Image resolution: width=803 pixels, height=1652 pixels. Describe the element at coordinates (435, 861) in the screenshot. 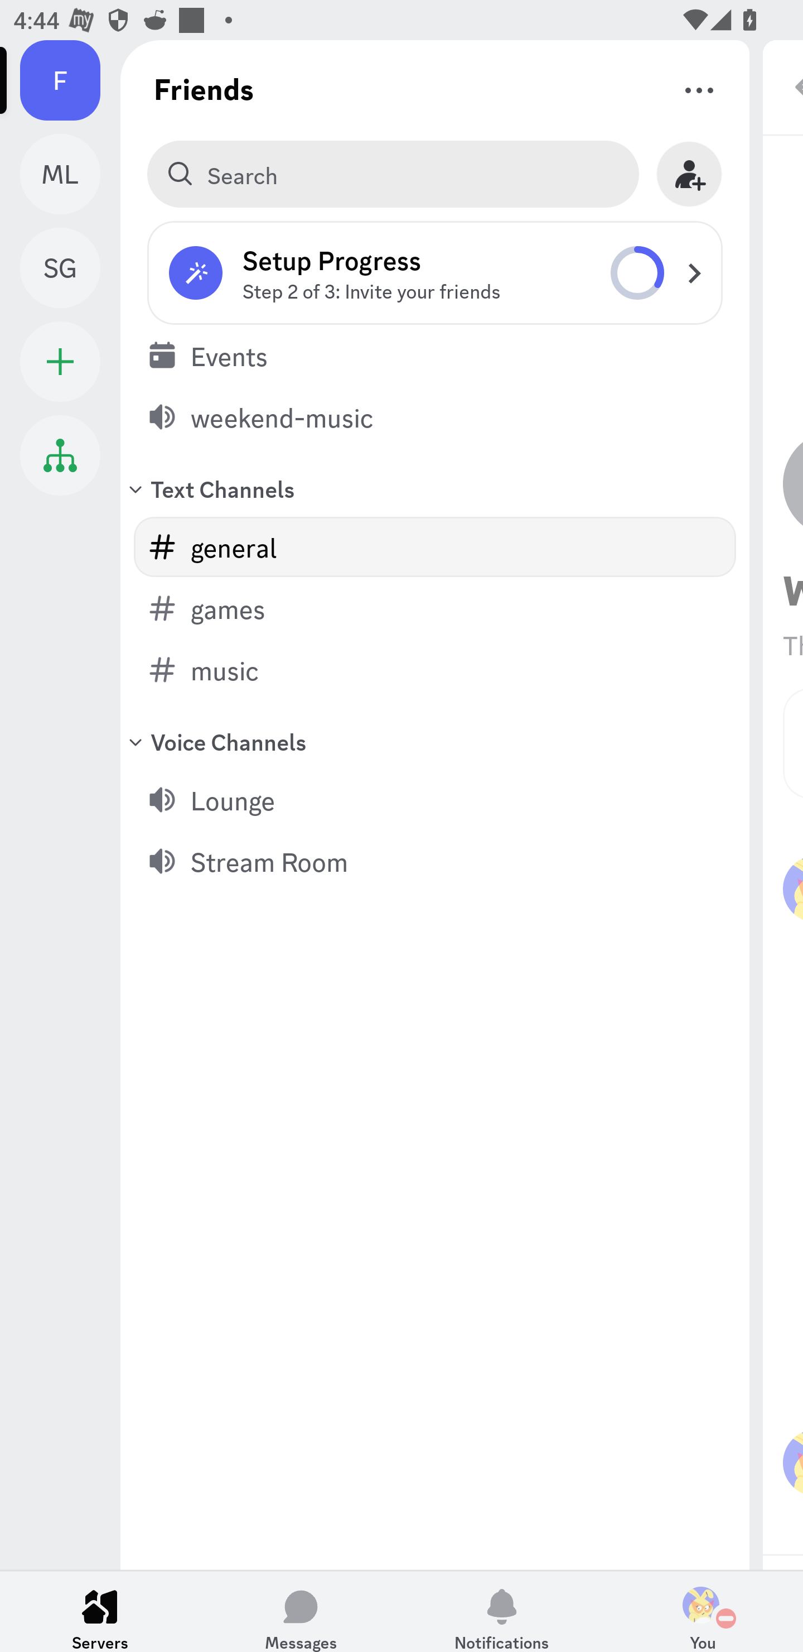

I see `Stream Room (voice channel), 0 users Stream Room` at that location.